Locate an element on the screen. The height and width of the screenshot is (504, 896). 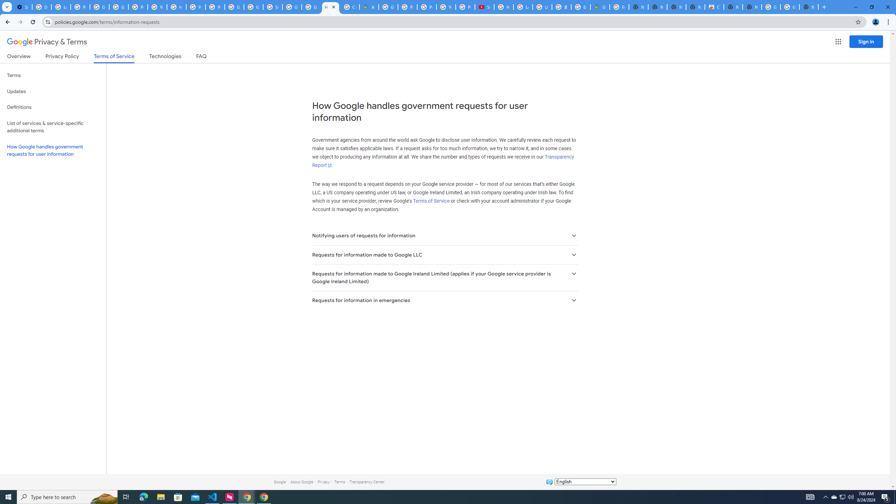
Privacy is located at coordinates (323, 482).